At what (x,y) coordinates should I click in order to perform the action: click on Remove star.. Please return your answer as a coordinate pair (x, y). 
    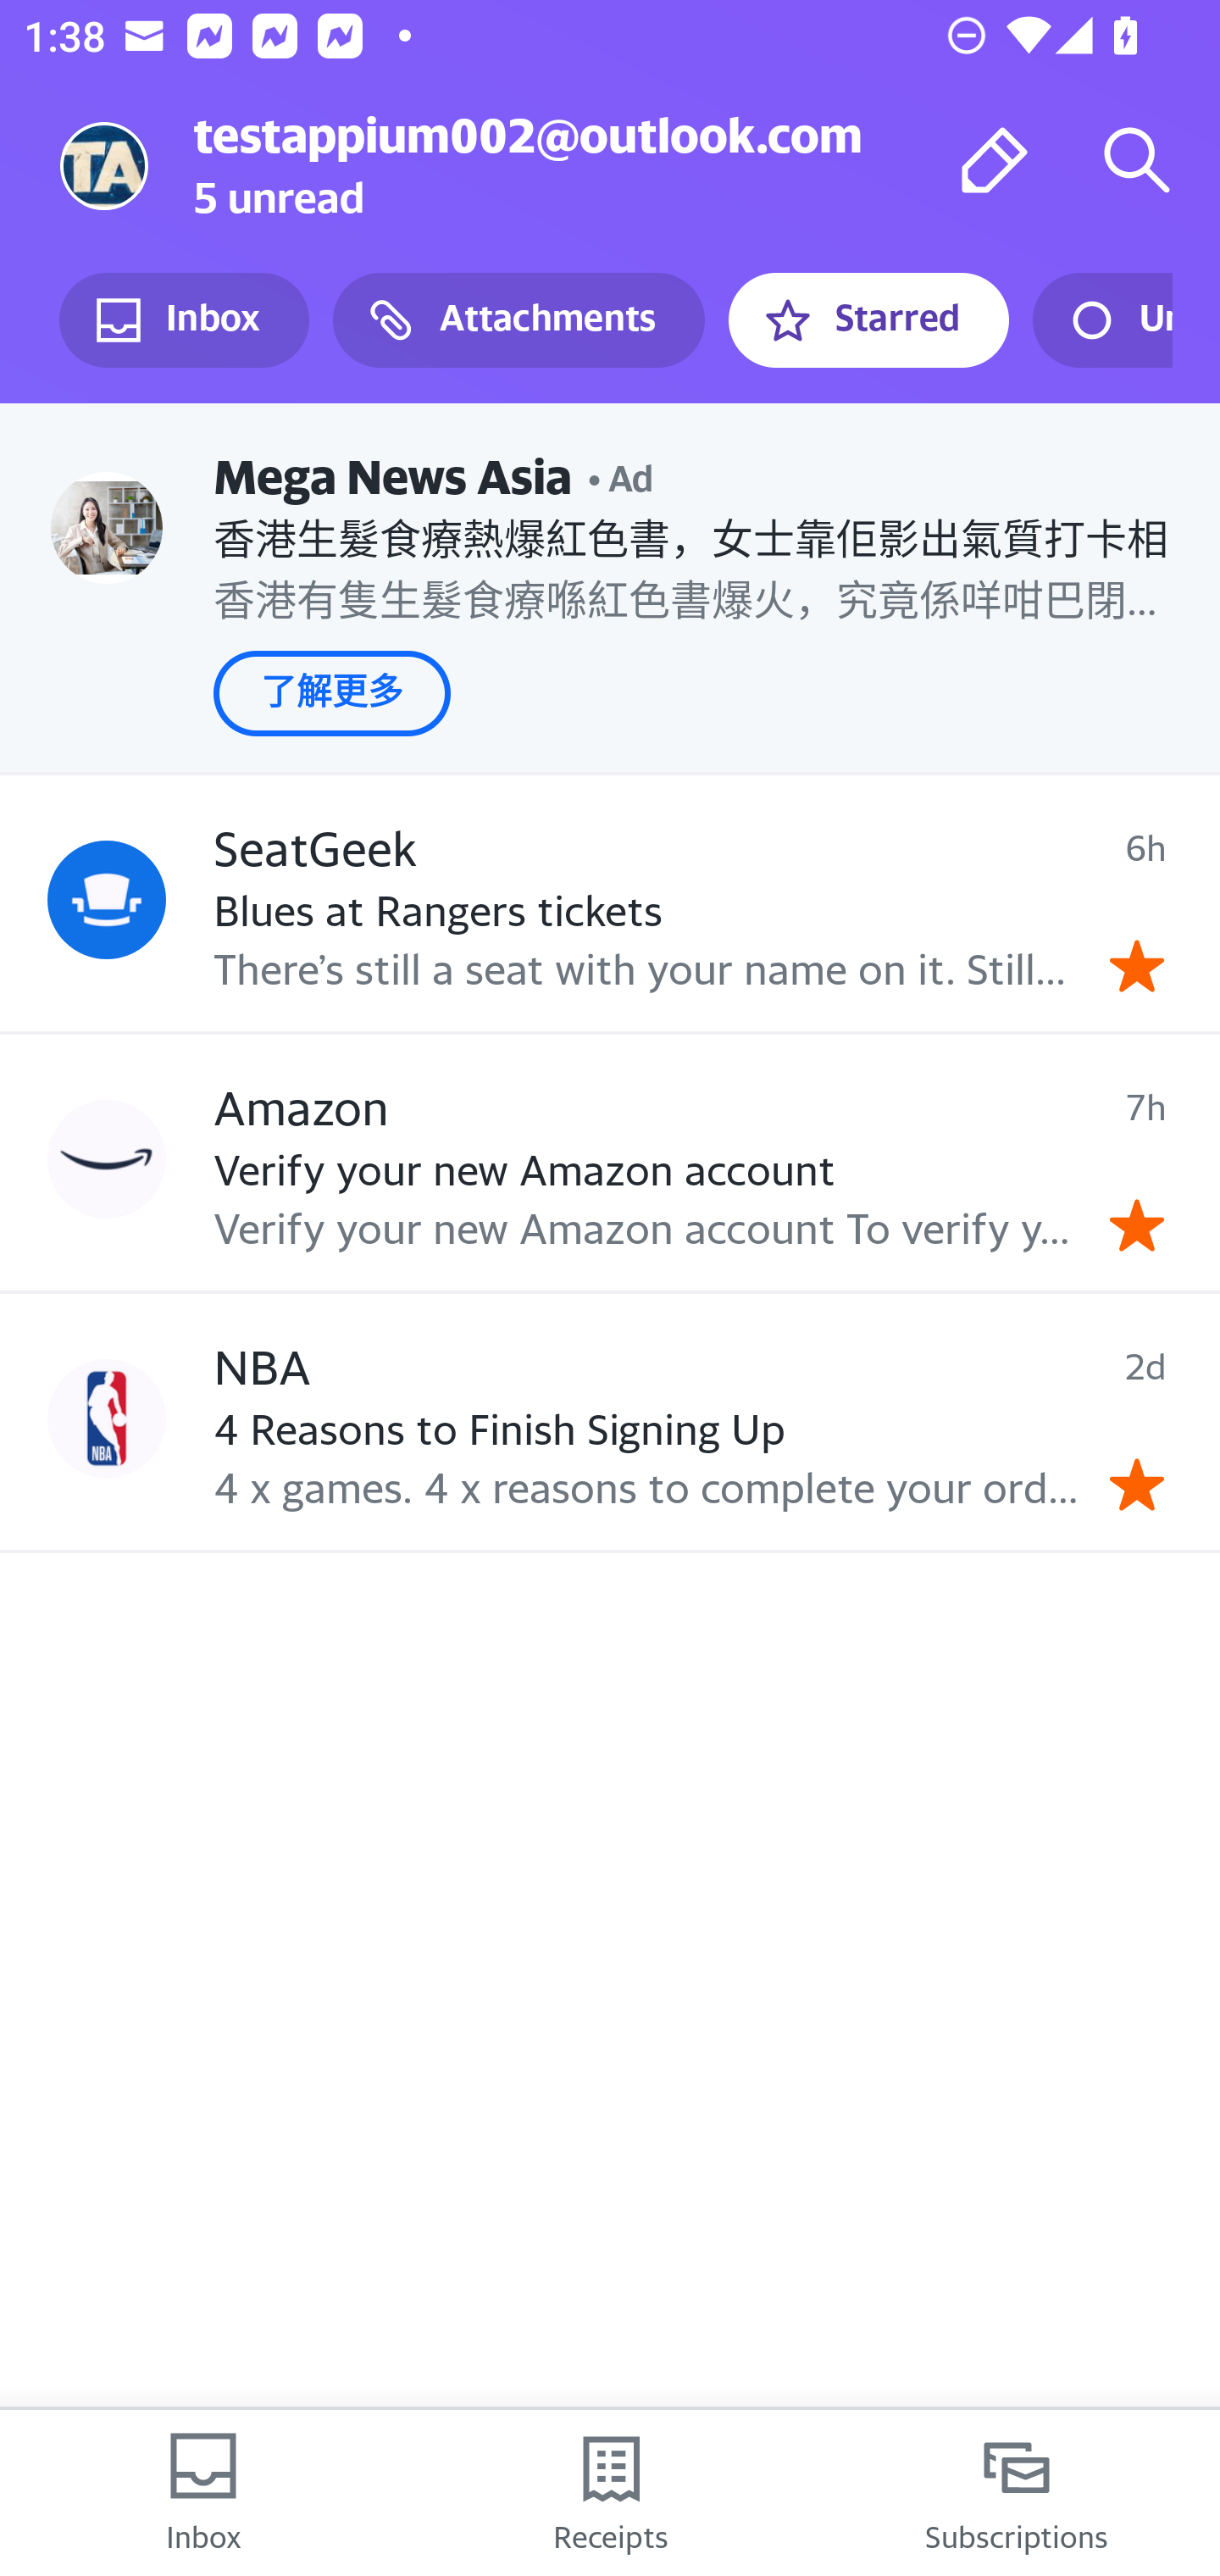
    Looking at the image, I should click on (1137, 1224).